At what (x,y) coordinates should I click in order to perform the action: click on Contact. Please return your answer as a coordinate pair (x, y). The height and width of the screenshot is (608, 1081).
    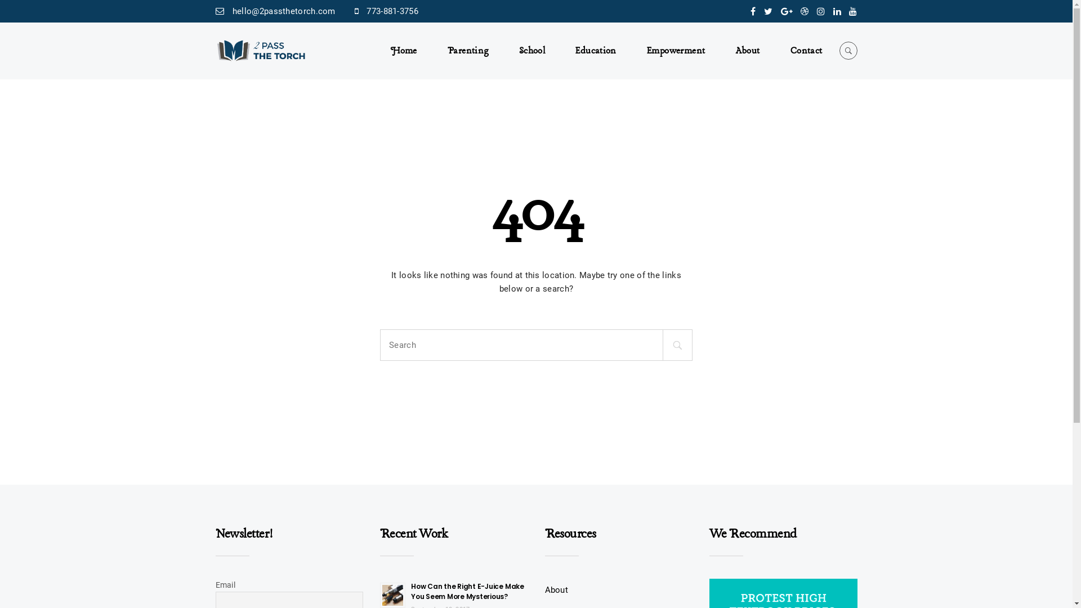
    Looking at the image, I should click on (803, 51).